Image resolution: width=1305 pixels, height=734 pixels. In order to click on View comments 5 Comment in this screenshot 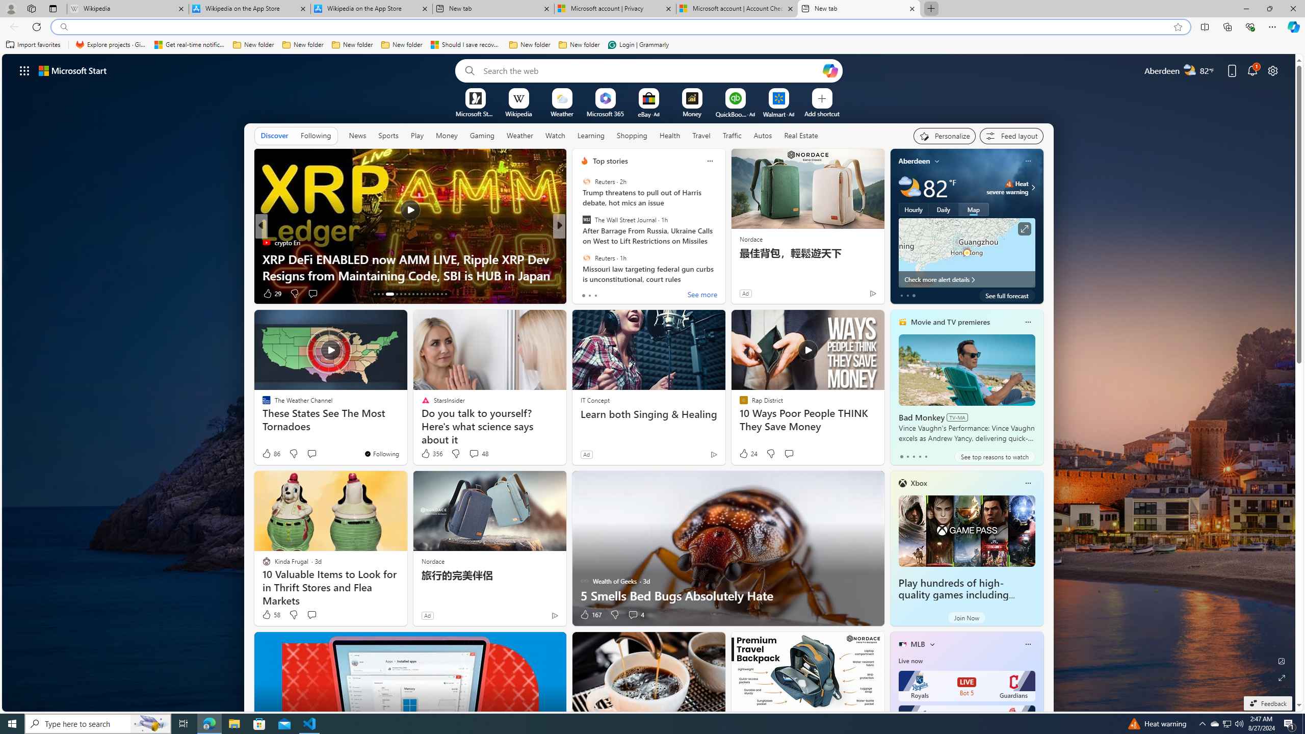, I will do `click(629, 294)`.